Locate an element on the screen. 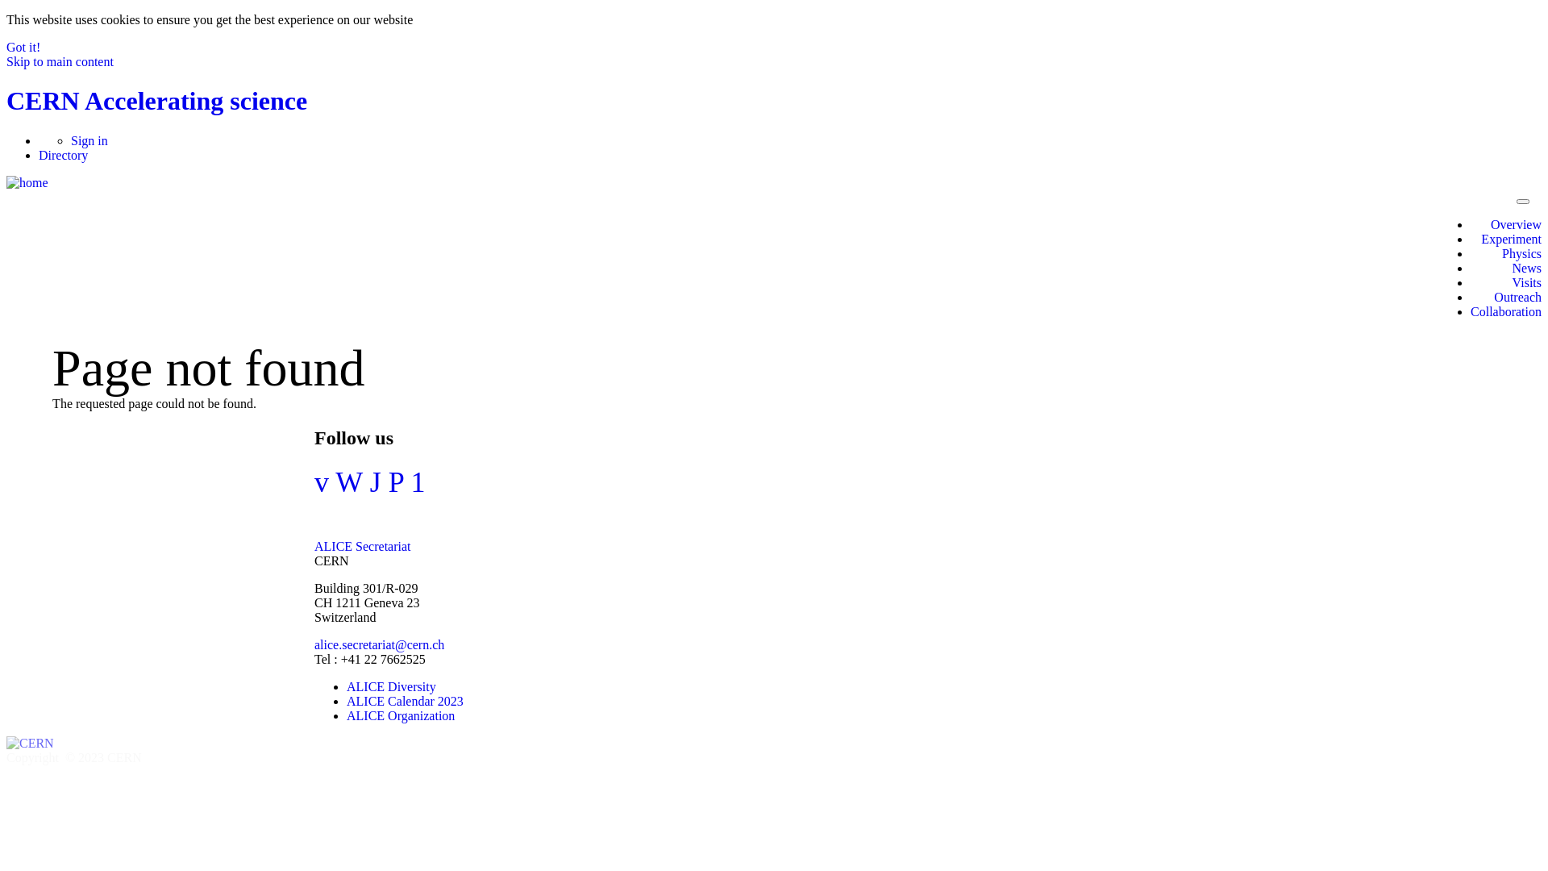 This screenshot has height=871, width=1548. W is located at coordinates (348, 482).